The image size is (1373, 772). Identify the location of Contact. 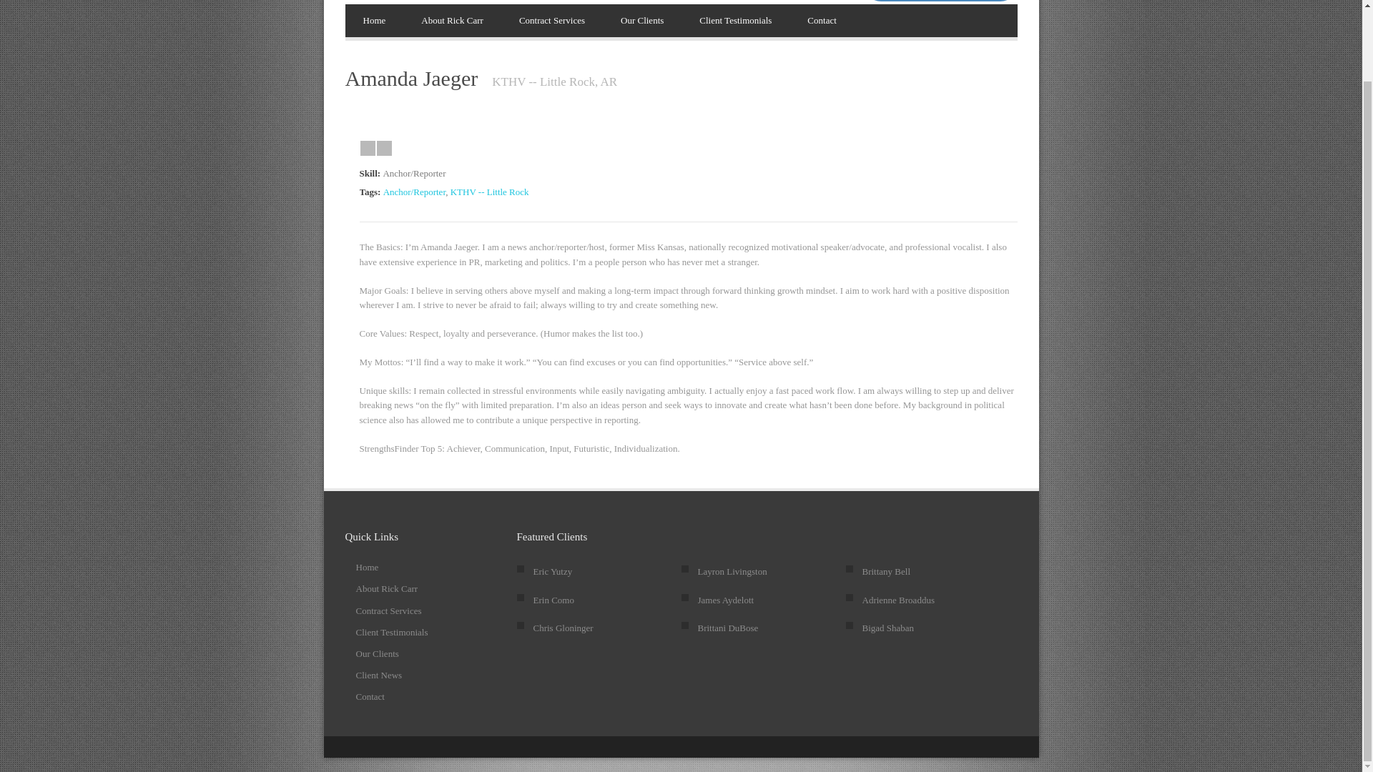
(370, 696).